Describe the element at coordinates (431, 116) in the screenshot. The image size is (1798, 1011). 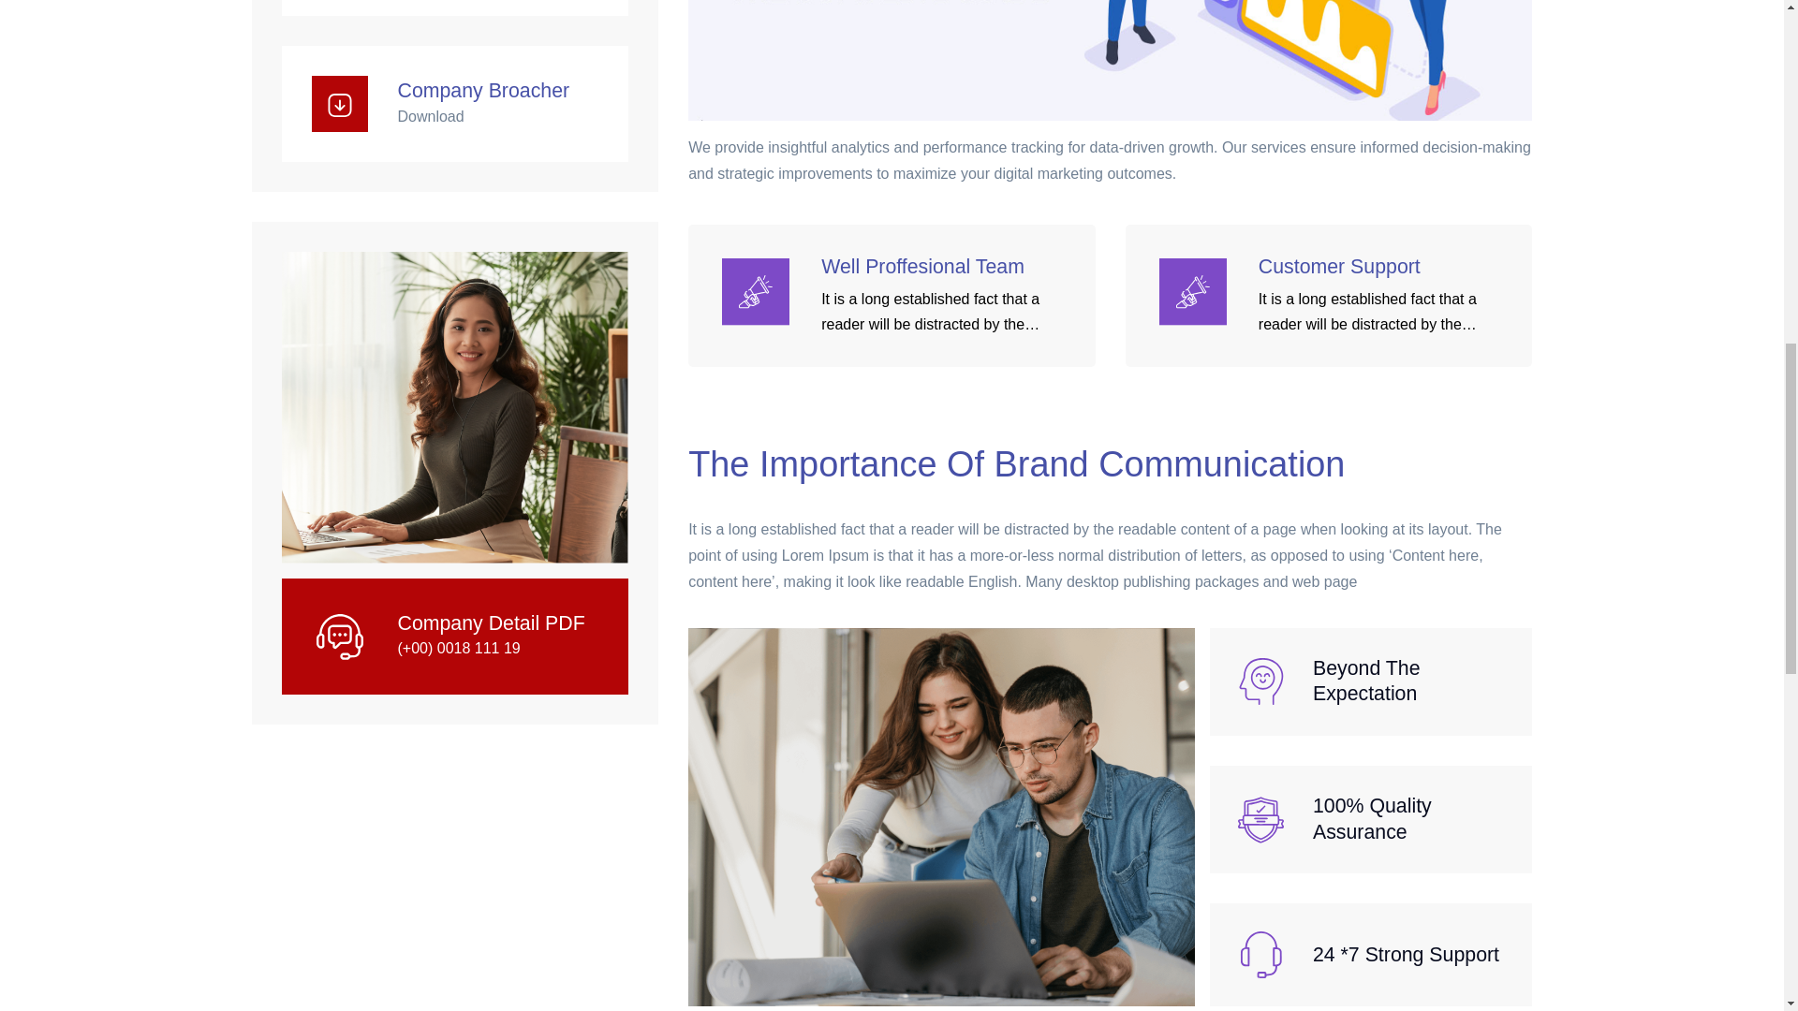
I see `Download` at that location.